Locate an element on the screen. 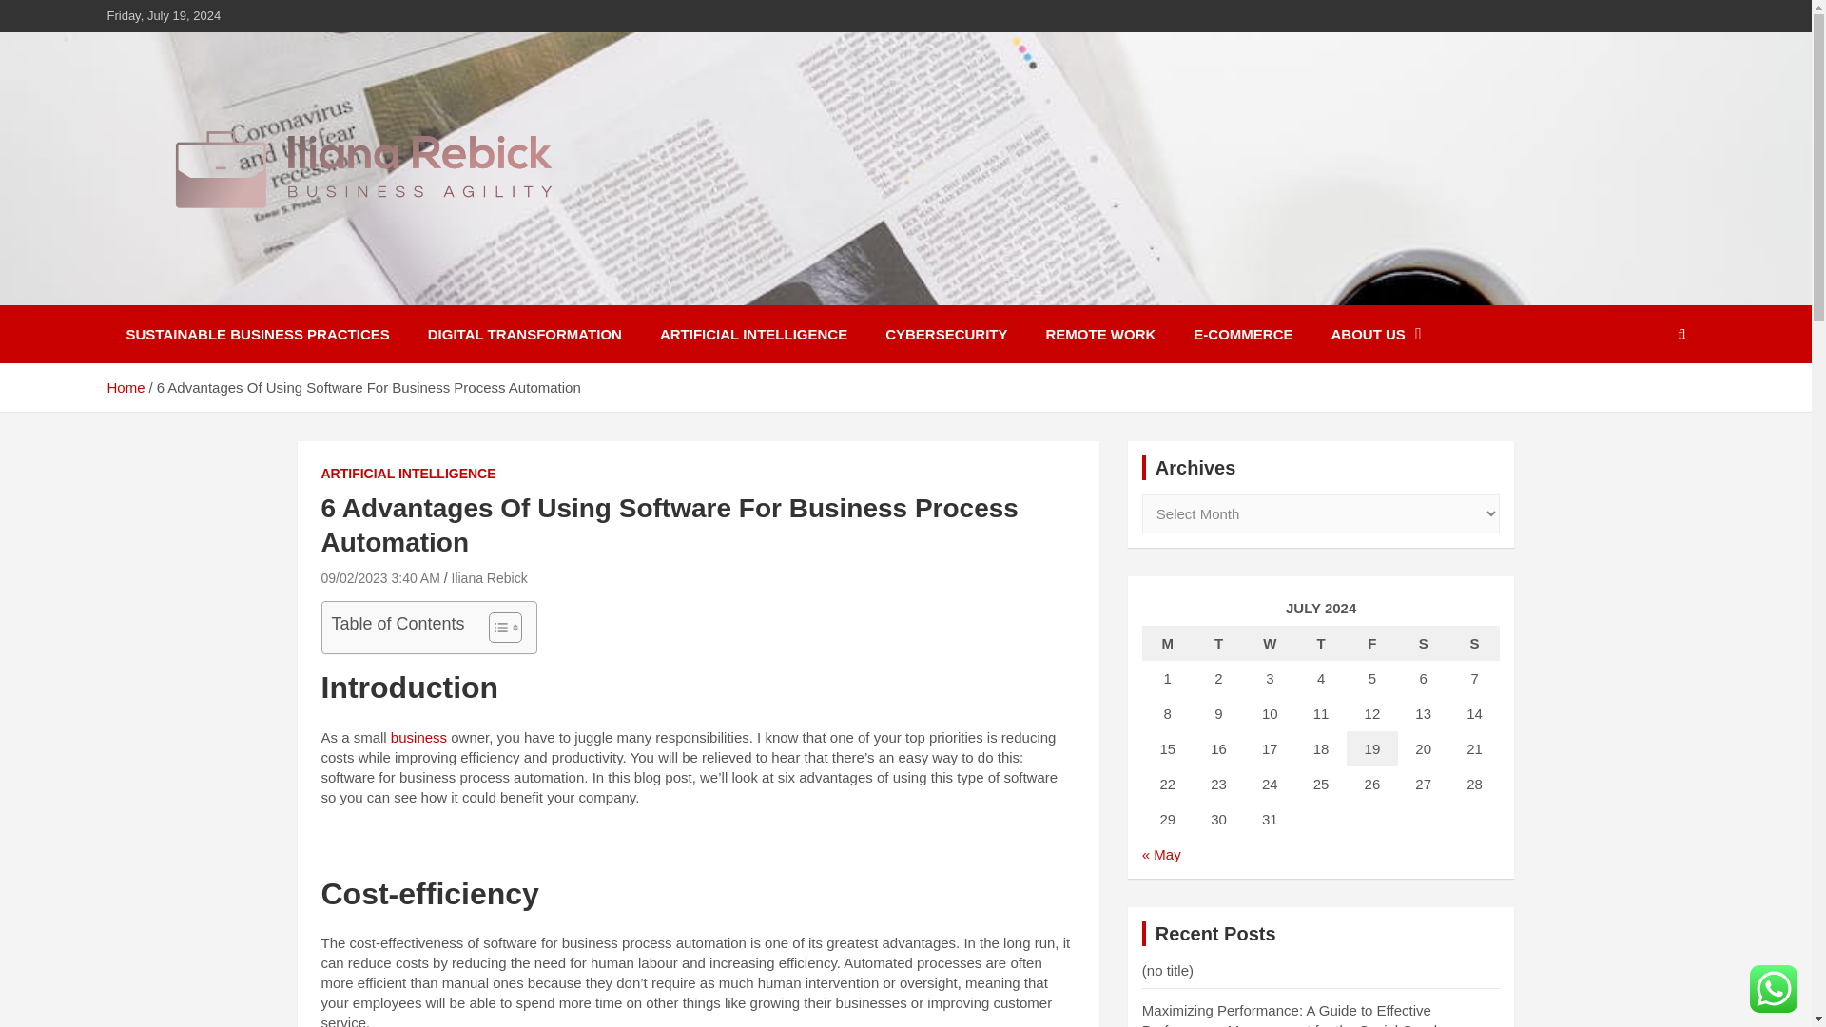  Home is located at coordinates (125, 386).